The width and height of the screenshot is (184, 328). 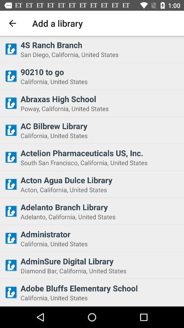 What do you see at coordinates (100, 126) in the screenshot?
I see `scroll until the ac bilbrew library item` at bounding box center [100, 126].